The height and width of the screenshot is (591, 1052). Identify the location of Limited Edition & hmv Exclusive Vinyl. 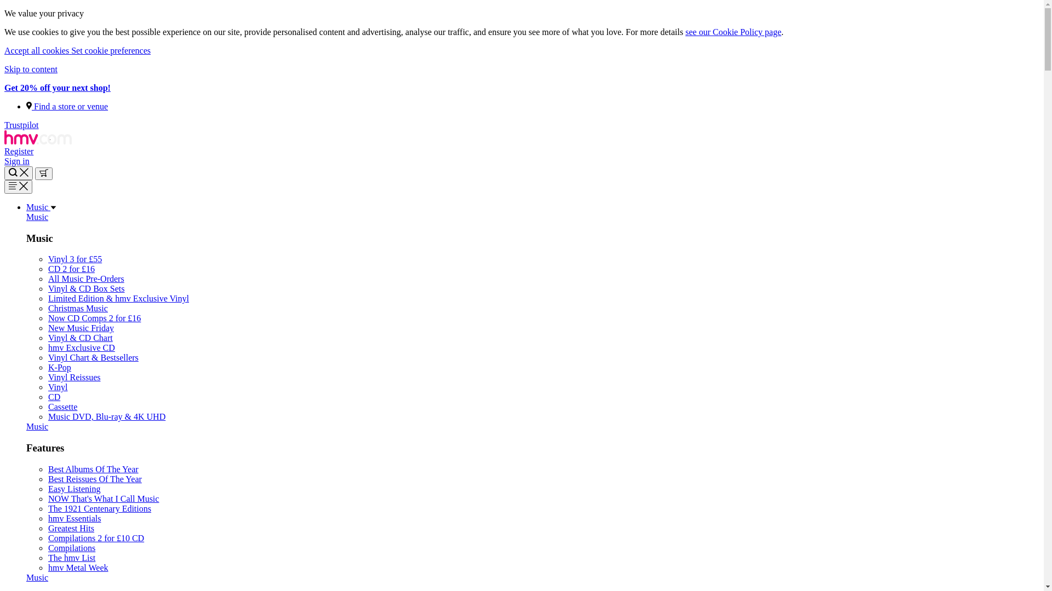
(118, 299).